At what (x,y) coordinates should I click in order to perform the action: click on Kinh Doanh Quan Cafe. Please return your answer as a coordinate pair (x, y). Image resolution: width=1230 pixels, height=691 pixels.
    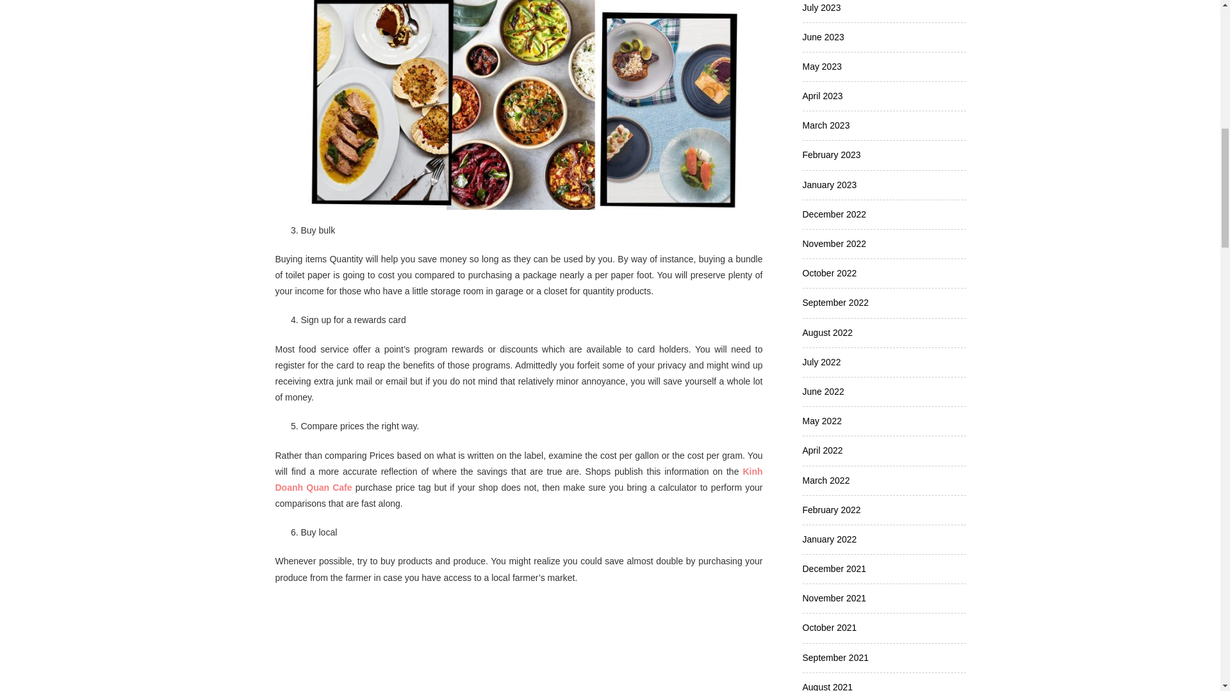
    Looking at the image, I should click on (519, 480).